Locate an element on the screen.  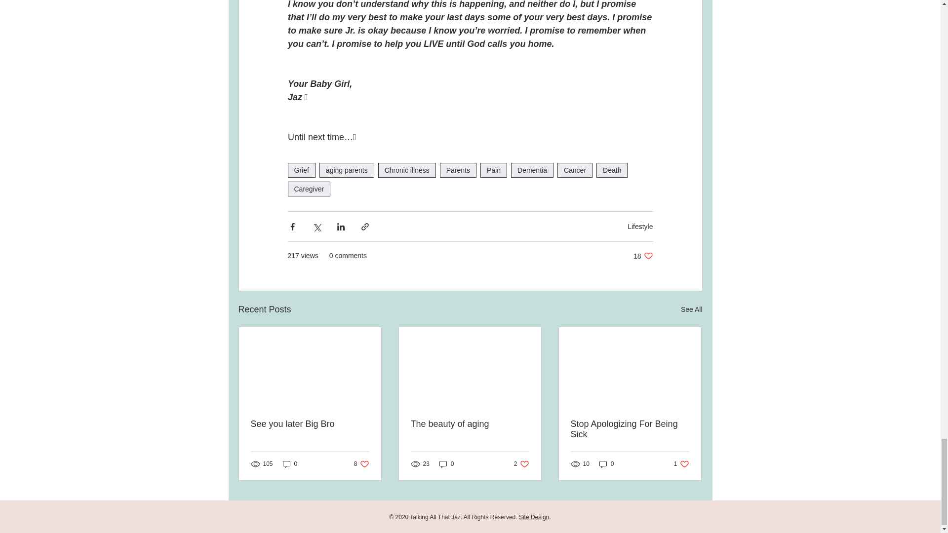
Caregiver is located at coordinates (470, 424).